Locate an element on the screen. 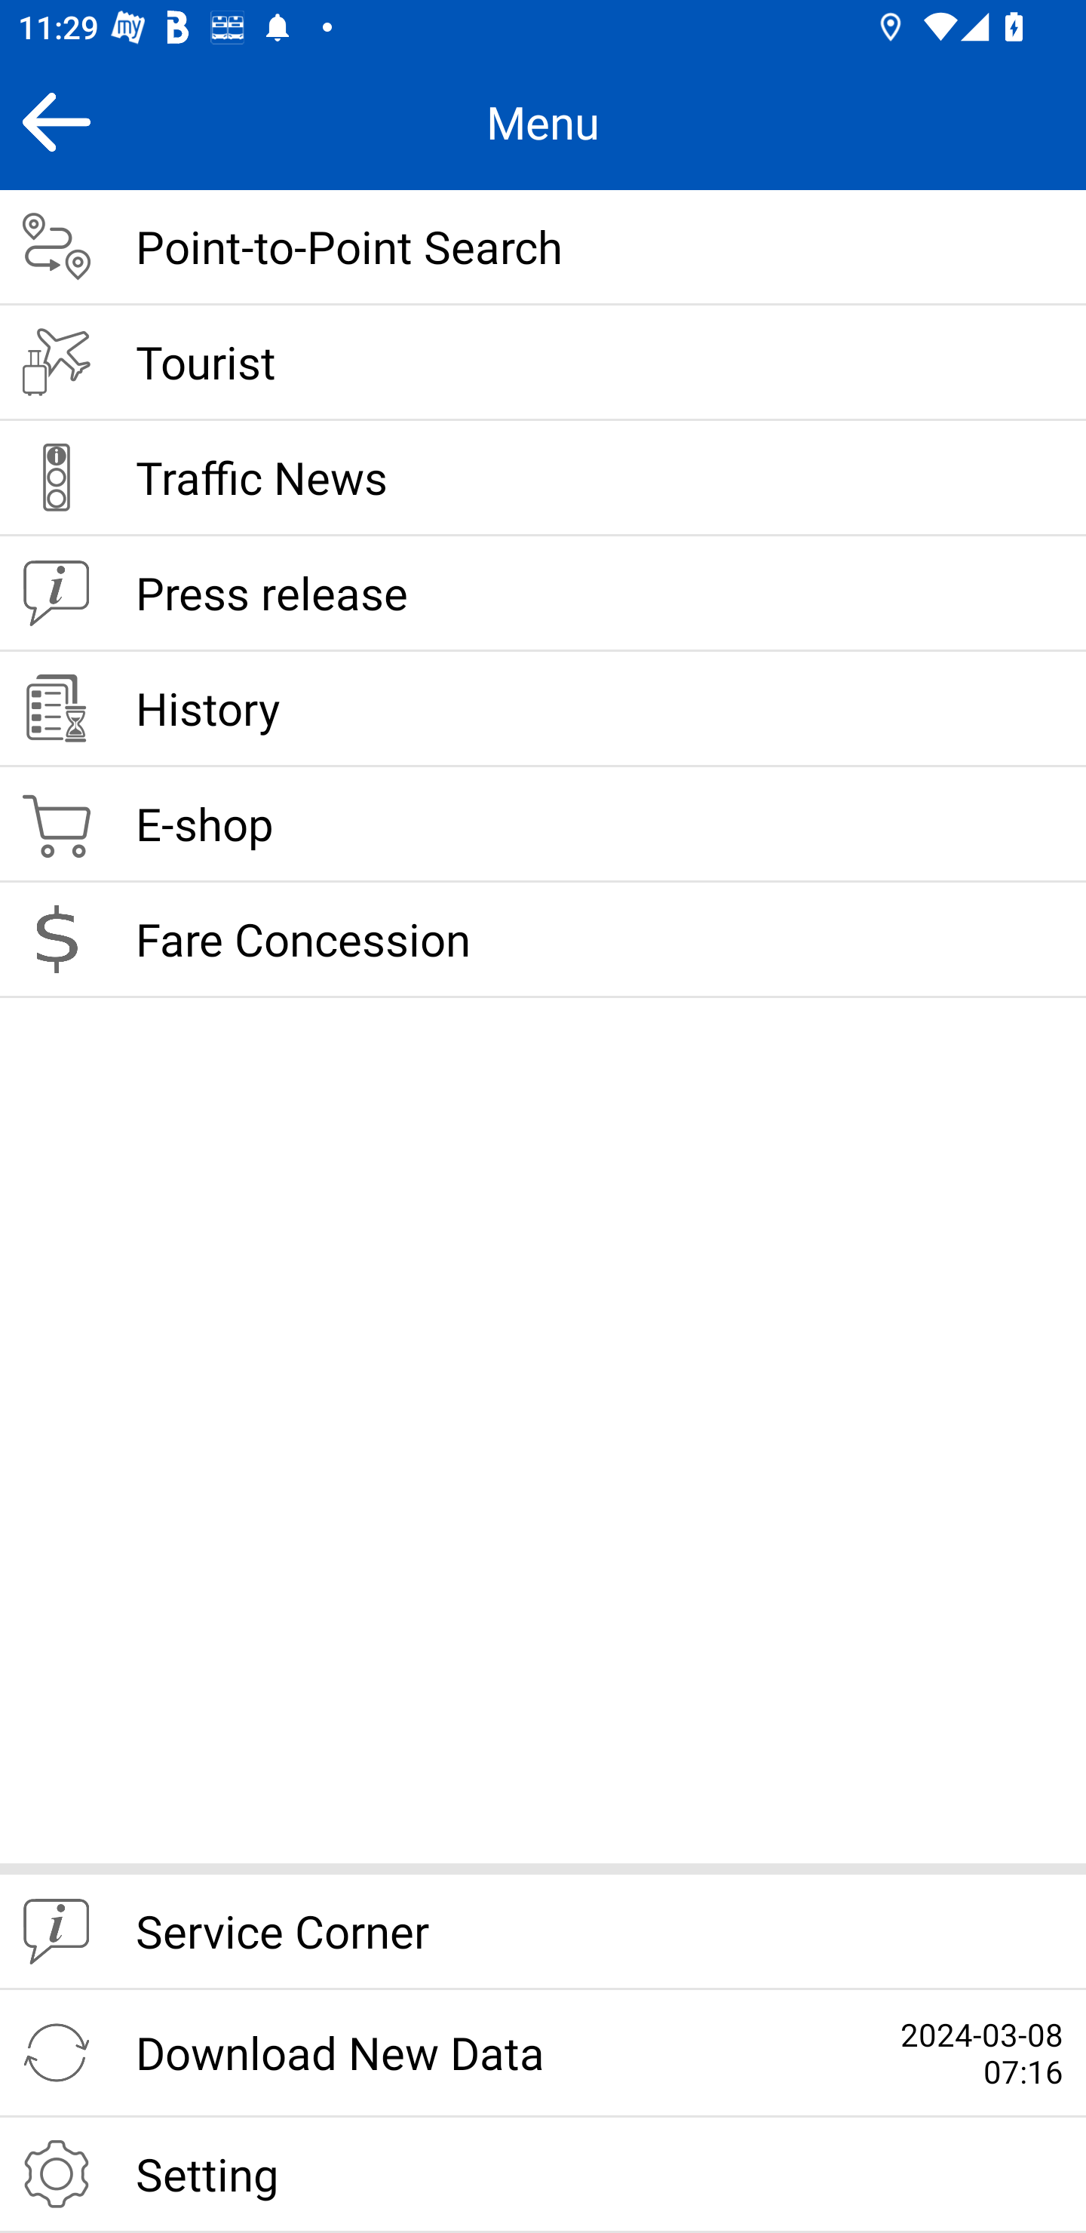 The width and height of the screenshot is (1086, 2233). Point-to-Point Search is located at coordinates (543, 247).